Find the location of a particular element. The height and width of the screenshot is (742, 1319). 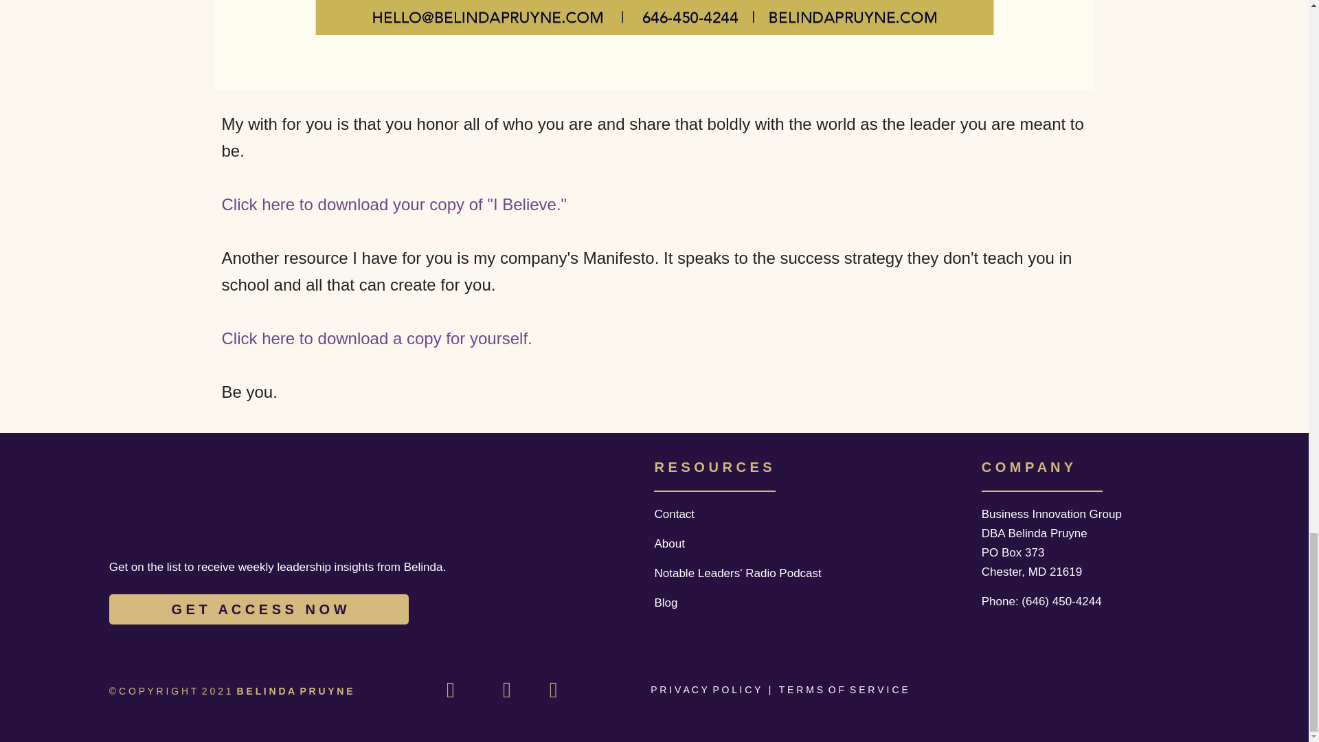

Contact is located at coordinates (675, 514).